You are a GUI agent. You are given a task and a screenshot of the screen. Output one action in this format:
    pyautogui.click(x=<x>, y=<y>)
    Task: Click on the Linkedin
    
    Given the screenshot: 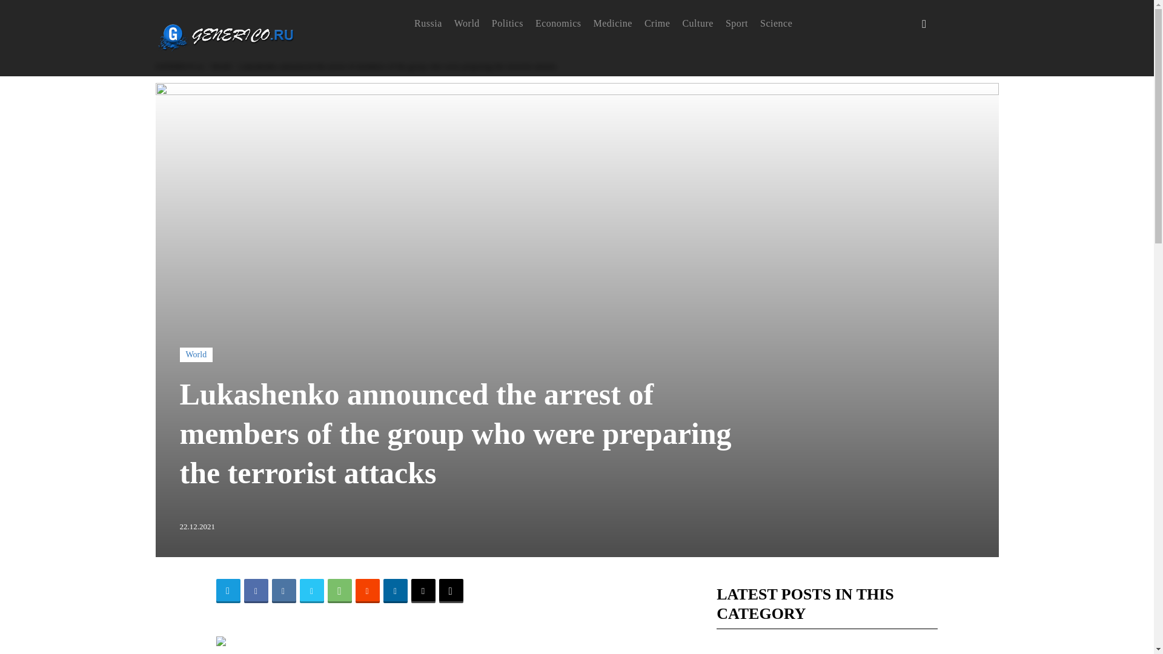 What is the action you would take?
    pyautogui.click(x=395, y=590)
    